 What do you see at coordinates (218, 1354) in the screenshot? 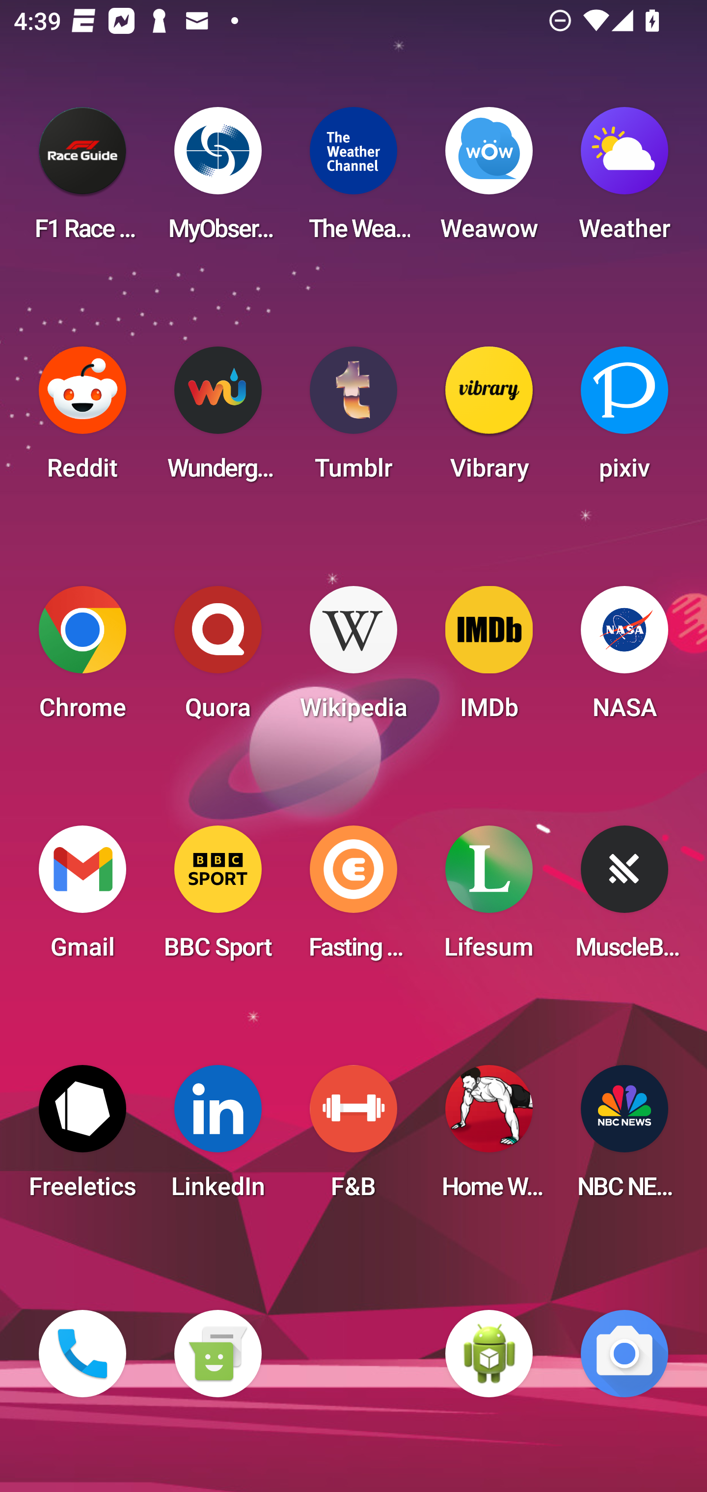
I see `Messaging` at bounding box center [218, 1354].